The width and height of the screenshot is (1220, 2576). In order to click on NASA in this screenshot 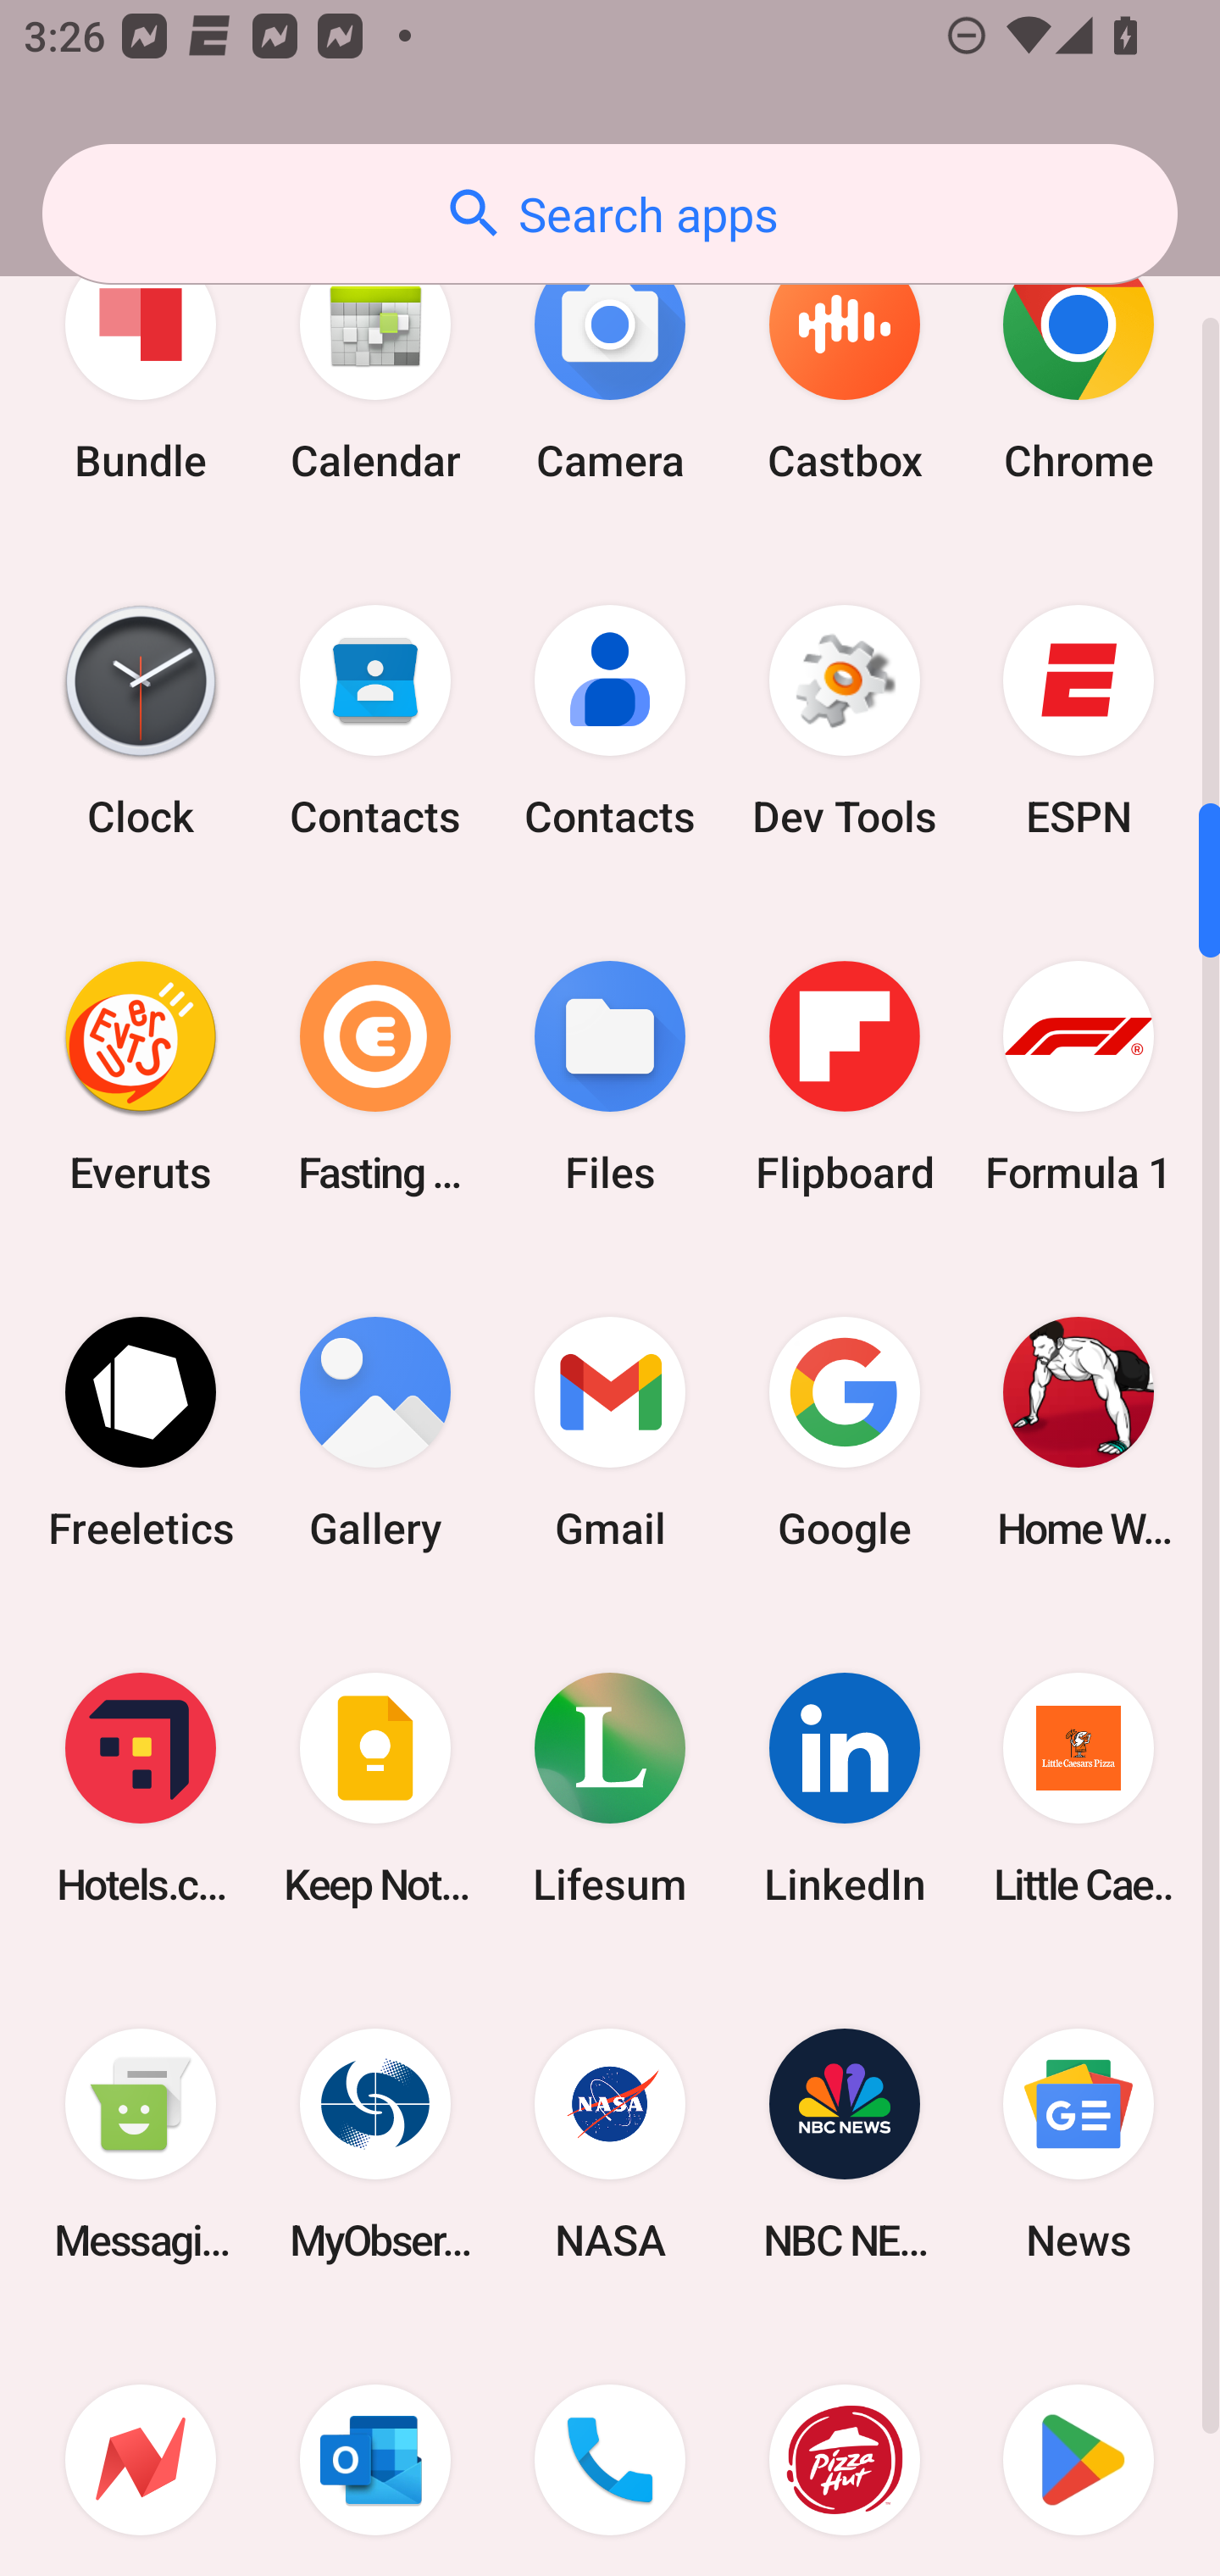, I will do `click(610, 2144)`.